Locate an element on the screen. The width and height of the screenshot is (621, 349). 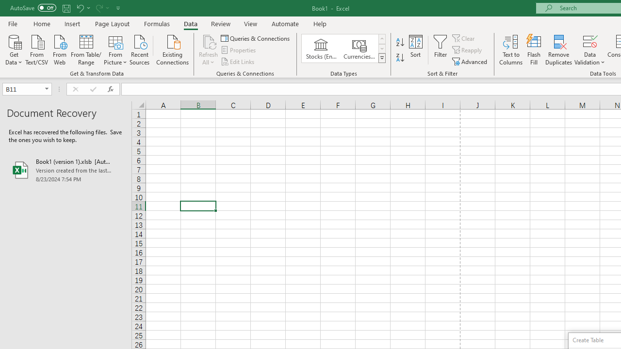
Sort... is located at coordinates (415, 49).